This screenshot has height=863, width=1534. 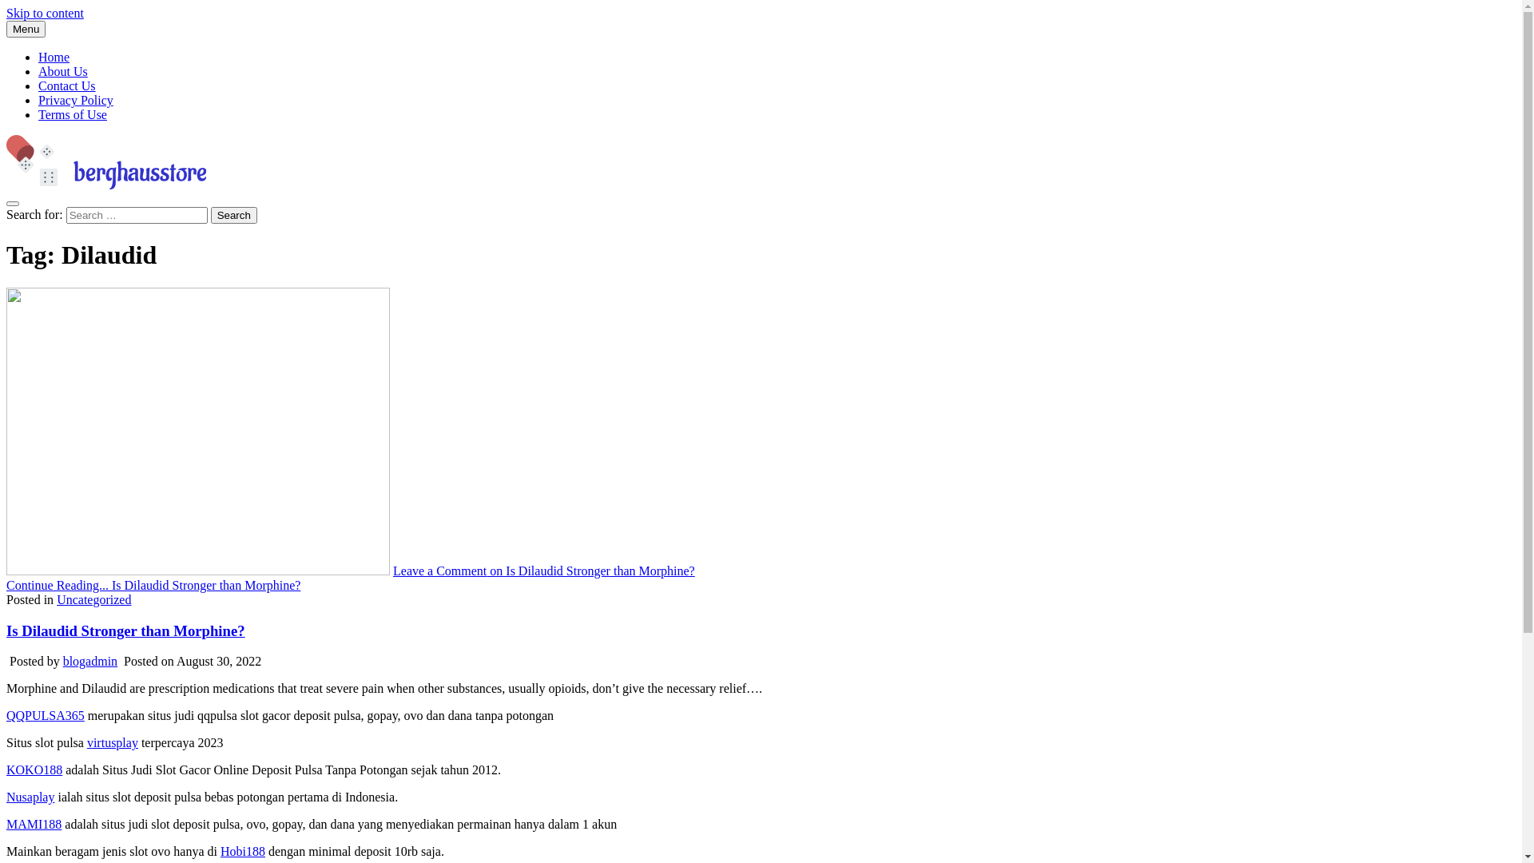 I want to click on MAMI188, so click(x=34, y=825).